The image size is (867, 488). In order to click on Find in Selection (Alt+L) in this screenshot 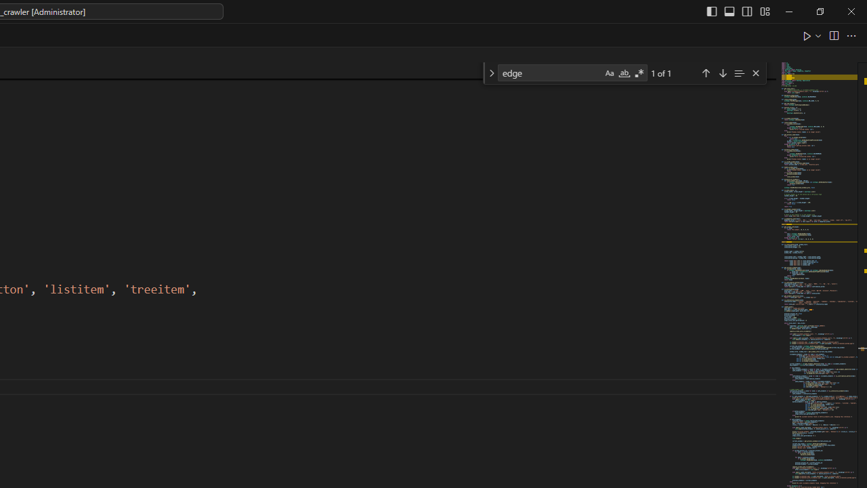, I will do `click(739, 72)`.